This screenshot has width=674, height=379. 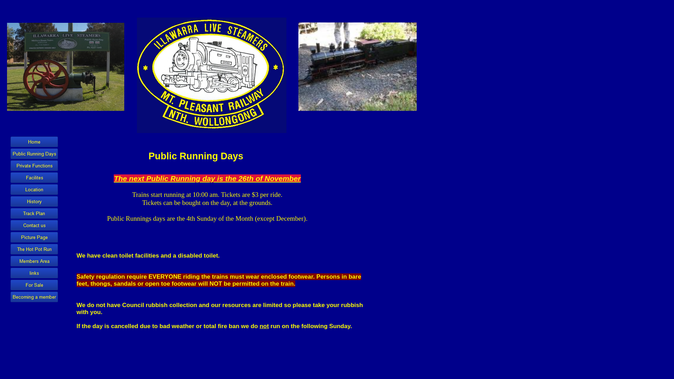 What do you see at coordinates (34, 142) in the screenshot?
I see `Home` at bounding box center [34, 142].